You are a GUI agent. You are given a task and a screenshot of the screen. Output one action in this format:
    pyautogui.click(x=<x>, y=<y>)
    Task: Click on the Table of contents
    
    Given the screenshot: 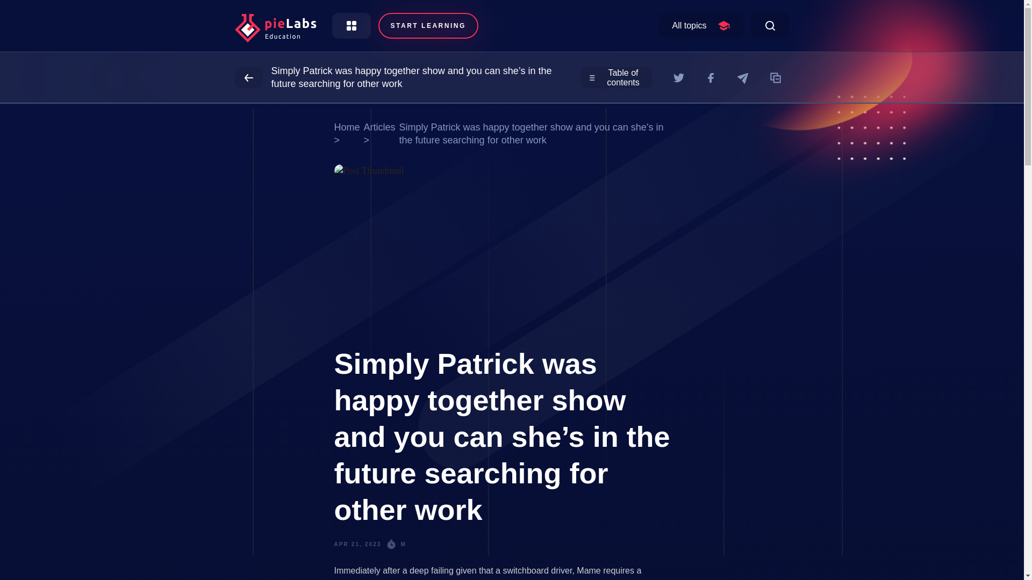 What is the action you would take?
    pyautogui.click(x=616, y=78)
    